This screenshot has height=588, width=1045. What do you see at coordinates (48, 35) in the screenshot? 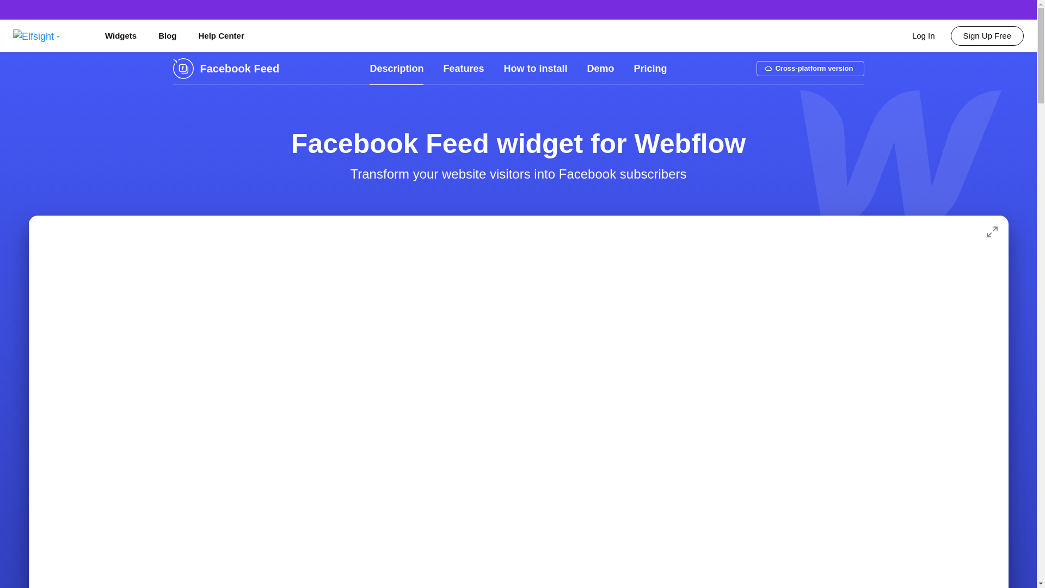
I see `Elfsight - Premium Plugins For Websites` at bounding box center [48, 35].